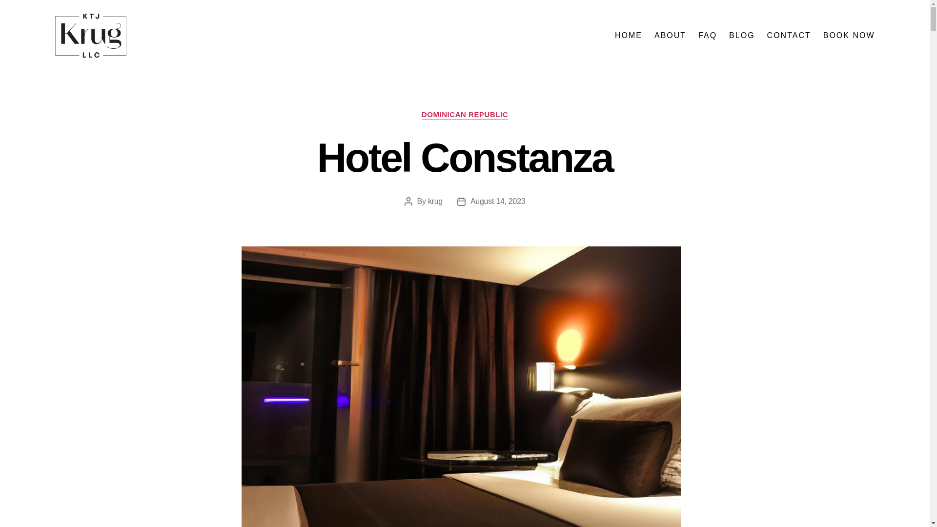  What do you see at coordinates (849, 35) in the screenshot?
I see `BOOK NOW` at bounding box center [849, 35].